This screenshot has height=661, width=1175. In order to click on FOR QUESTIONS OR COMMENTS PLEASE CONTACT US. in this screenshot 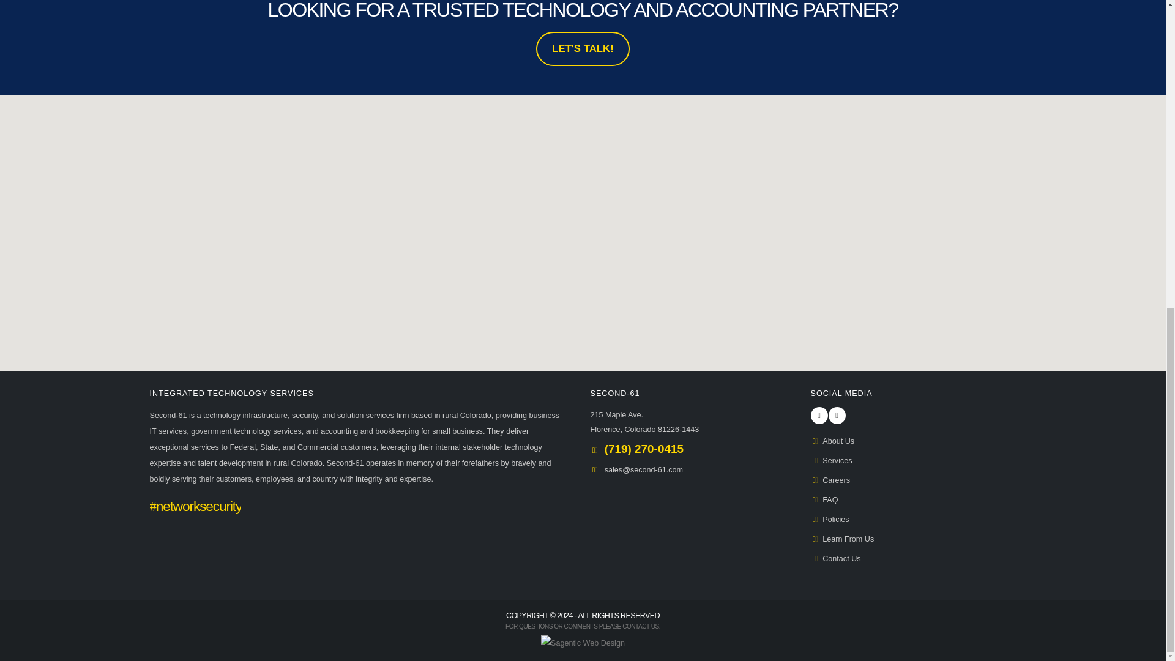, I will do `click(831, 461)`.